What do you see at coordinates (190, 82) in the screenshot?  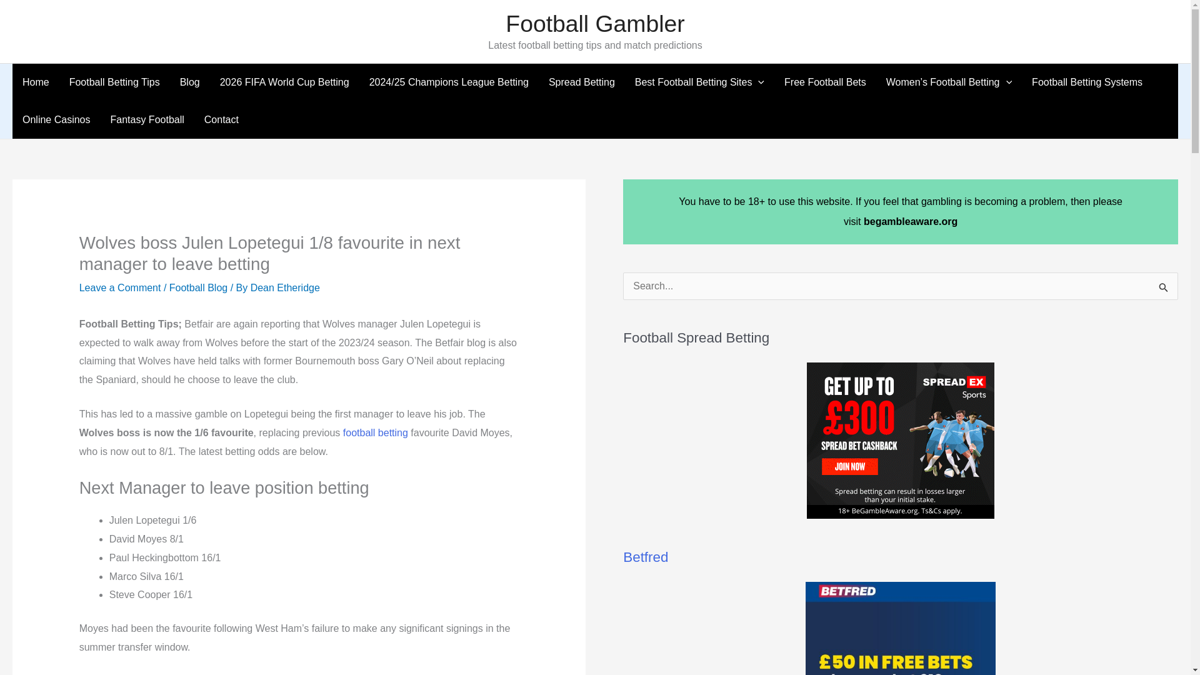 I see `Blog` at bounding box center [190, 82].